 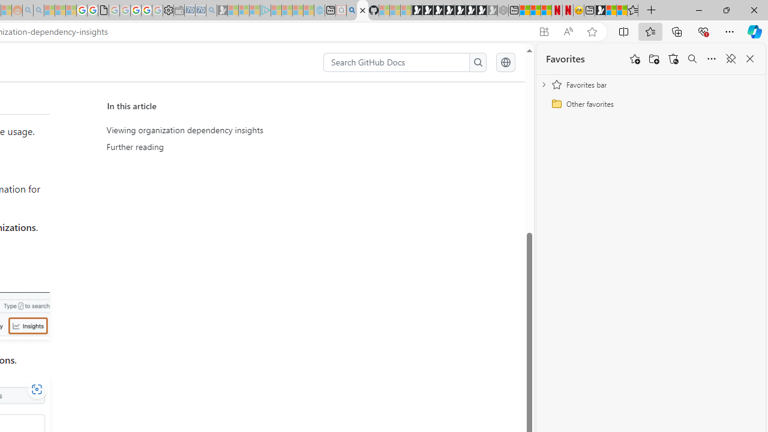 I want to click on Search favorites, so click(x=692, y=59).